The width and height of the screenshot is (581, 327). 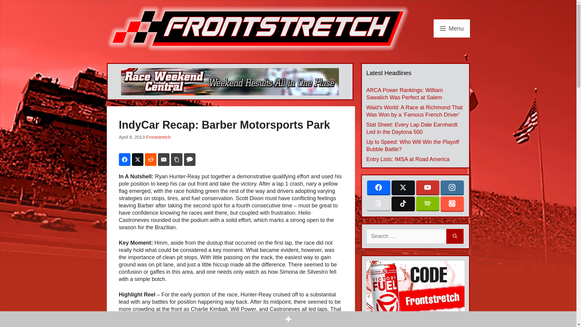 What do you see at coordinates (176, 159) in the screenshot?
I see `Share on Copy Link` at bounding box center [176, 159].